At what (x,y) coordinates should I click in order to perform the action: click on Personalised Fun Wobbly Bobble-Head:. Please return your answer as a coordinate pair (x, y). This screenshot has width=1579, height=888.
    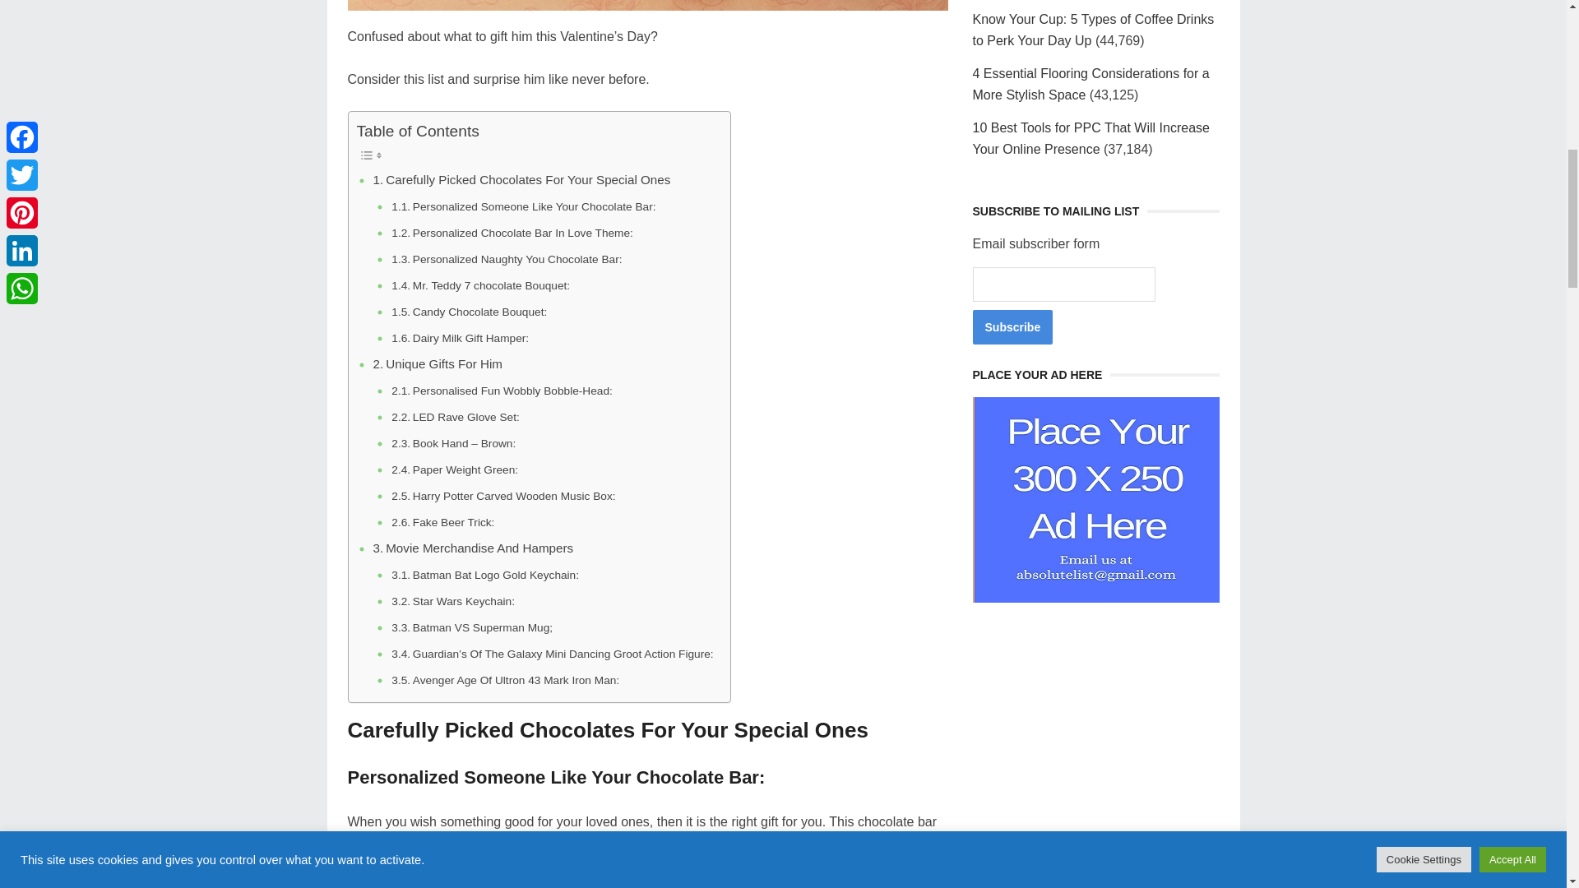
    Looking at the image, I should click on (502, 391).